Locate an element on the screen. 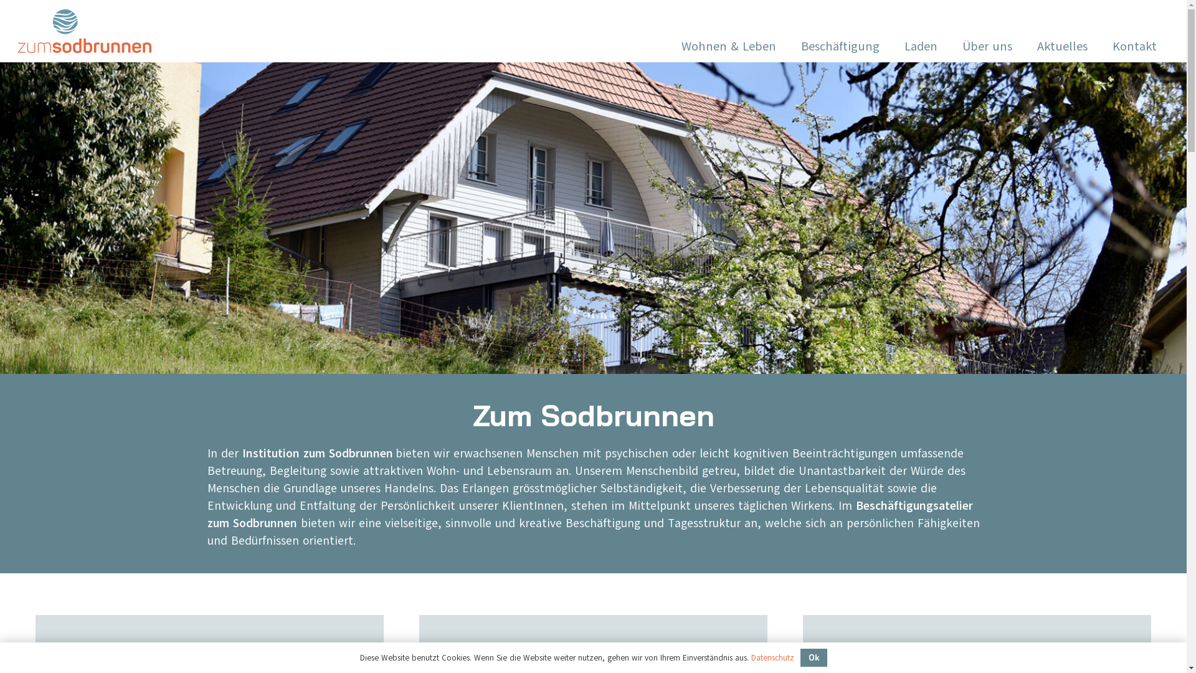 Image resolution: width=1196 pixels, height=673 pixels. Ok is located at coordinates (814, 658).